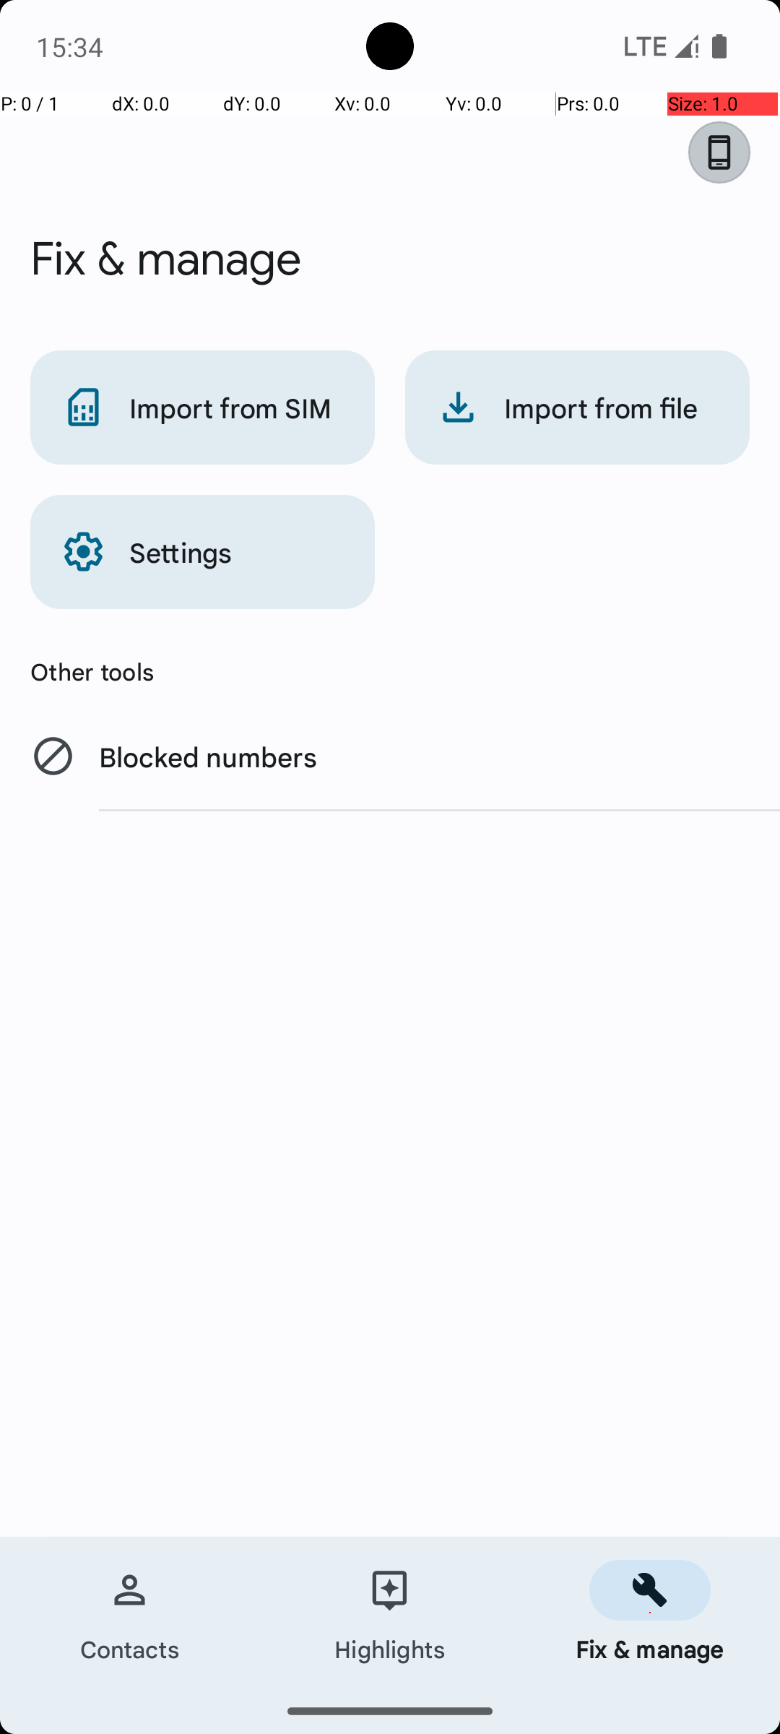 This screenshot has width=780, height=1734. I want to click on Signed in as Device
Account and settings., so click(727, 152).